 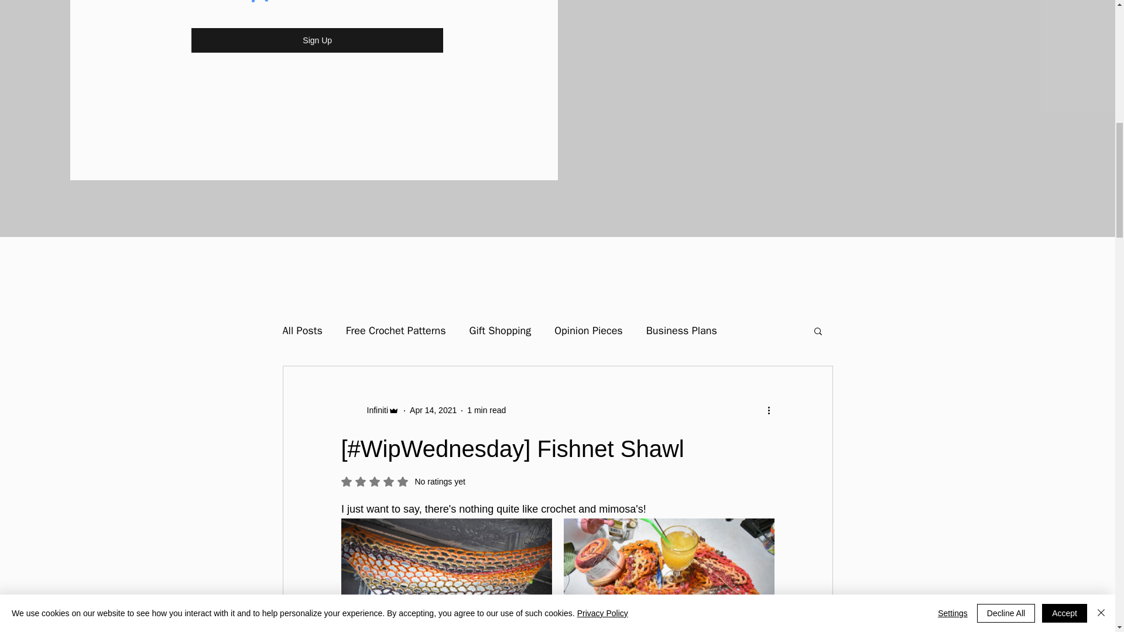 What do you see at coordinates (317, 40) in the screenshot?
I see `Sign Up` at bounding box center [317, 40].